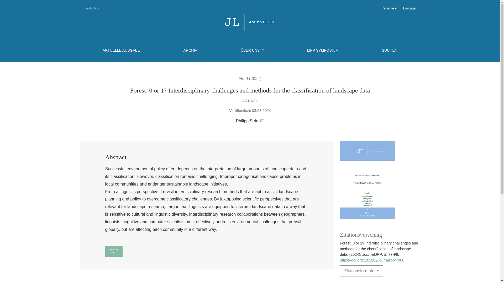 The height and width of the screenshot is (283, 504). I want to click on Registrieren, so click(190, 50).